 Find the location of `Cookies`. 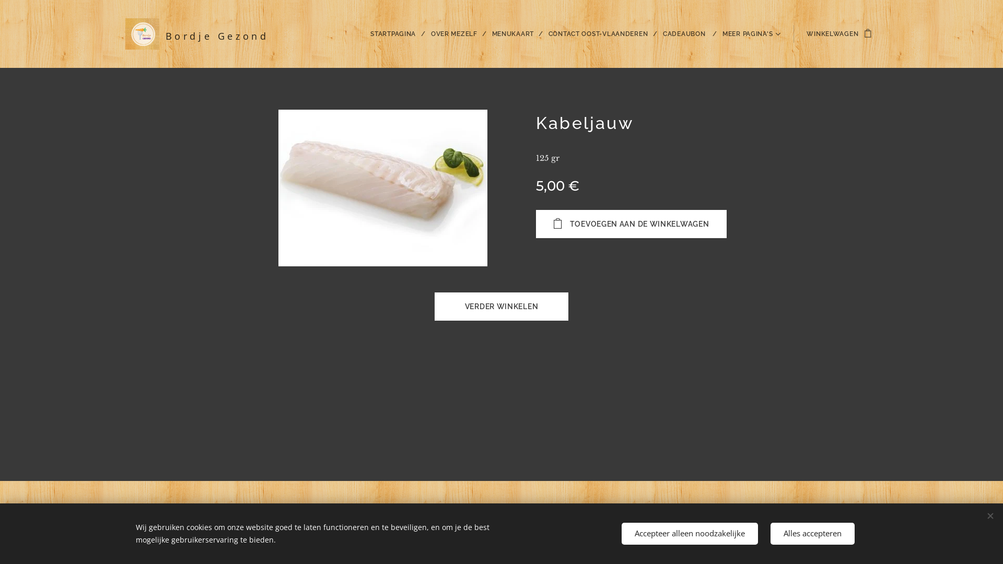

Cookies is located at coordinates (631, 529).